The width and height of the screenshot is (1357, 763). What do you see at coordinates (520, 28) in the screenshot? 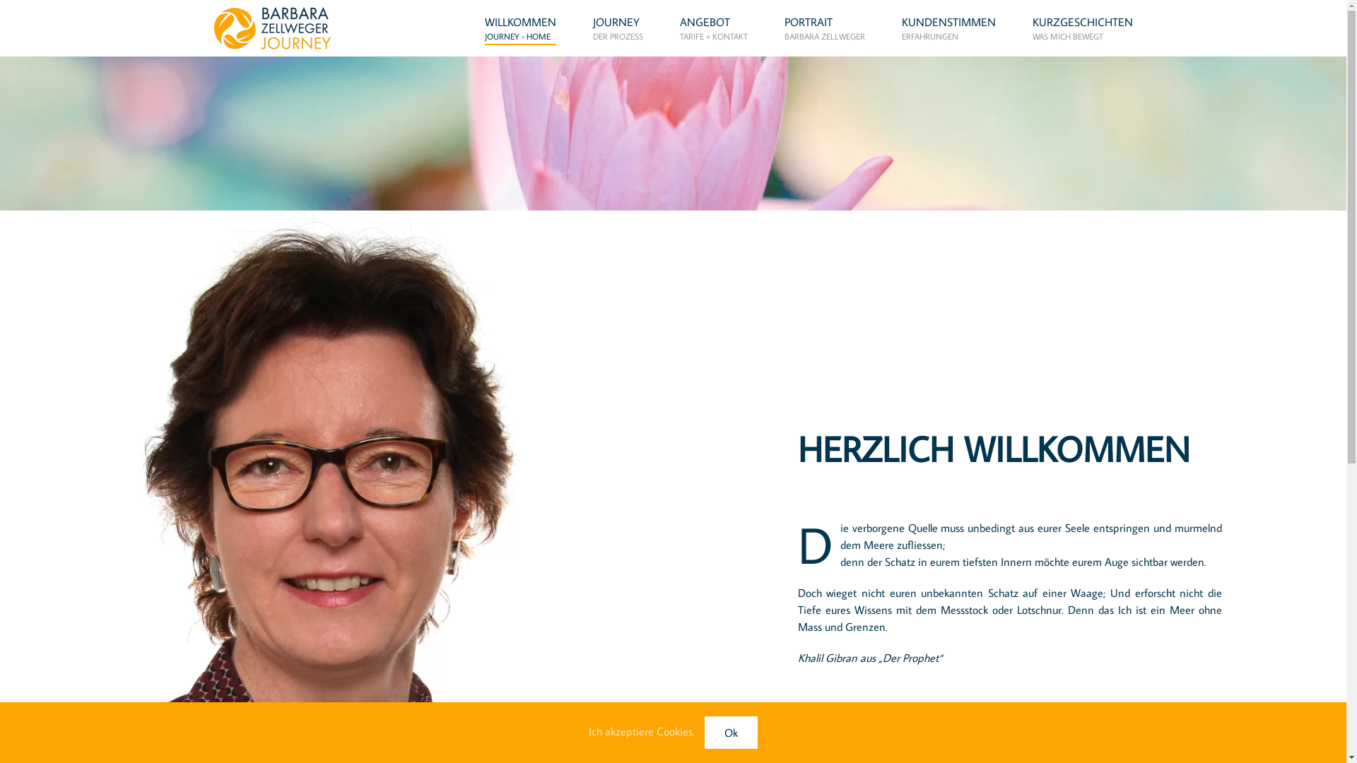
I see `WILLKOMMEN
JOURNEY - HOME` at bounding box center [520, 28].